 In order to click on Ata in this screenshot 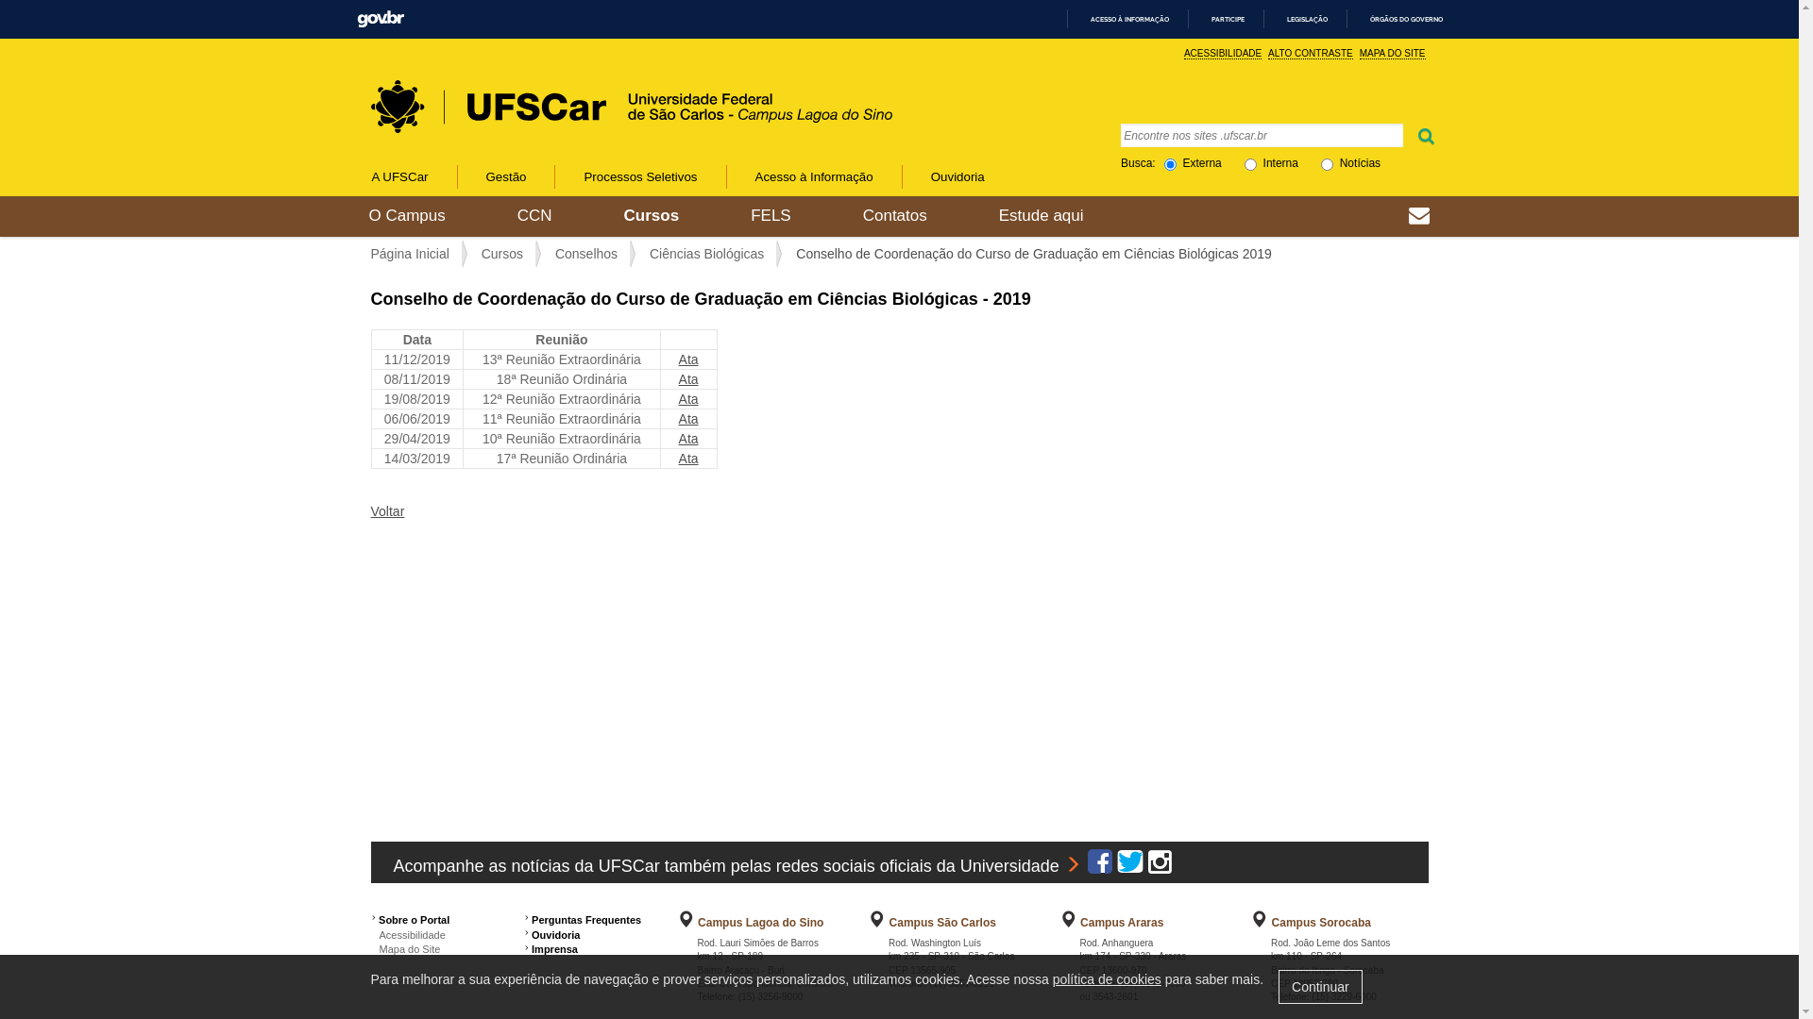, I will do `click(689, 379)`.